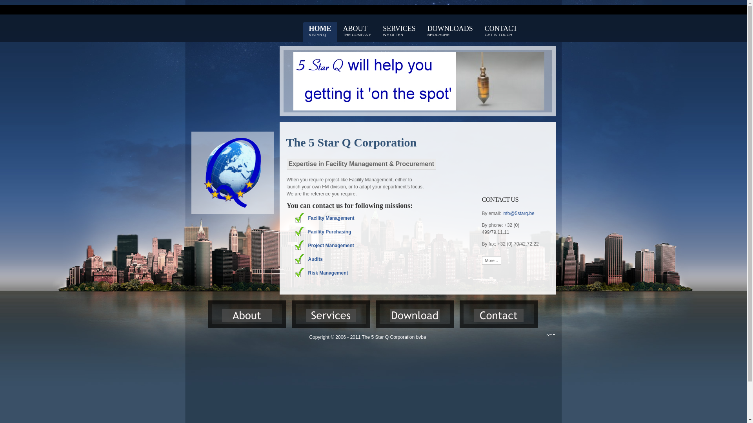 This screenshot has height=423, width=753. Describe the element at coordinates (499, 316) in the screenshot. I see `Contact` at that location.